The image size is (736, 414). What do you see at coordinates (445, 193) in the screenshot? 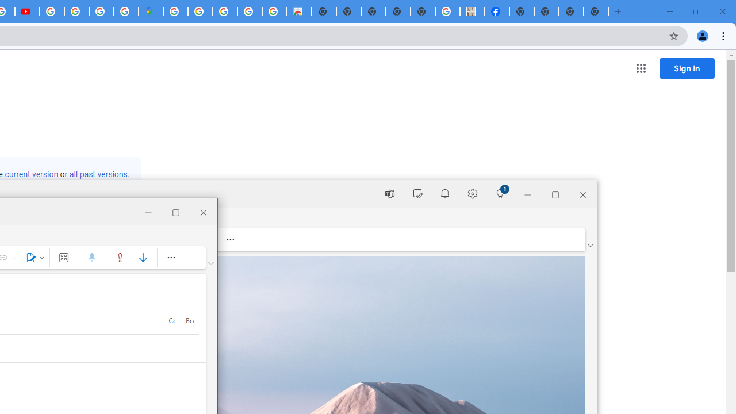
I see `Notifications` at bounding box center [445, 193].